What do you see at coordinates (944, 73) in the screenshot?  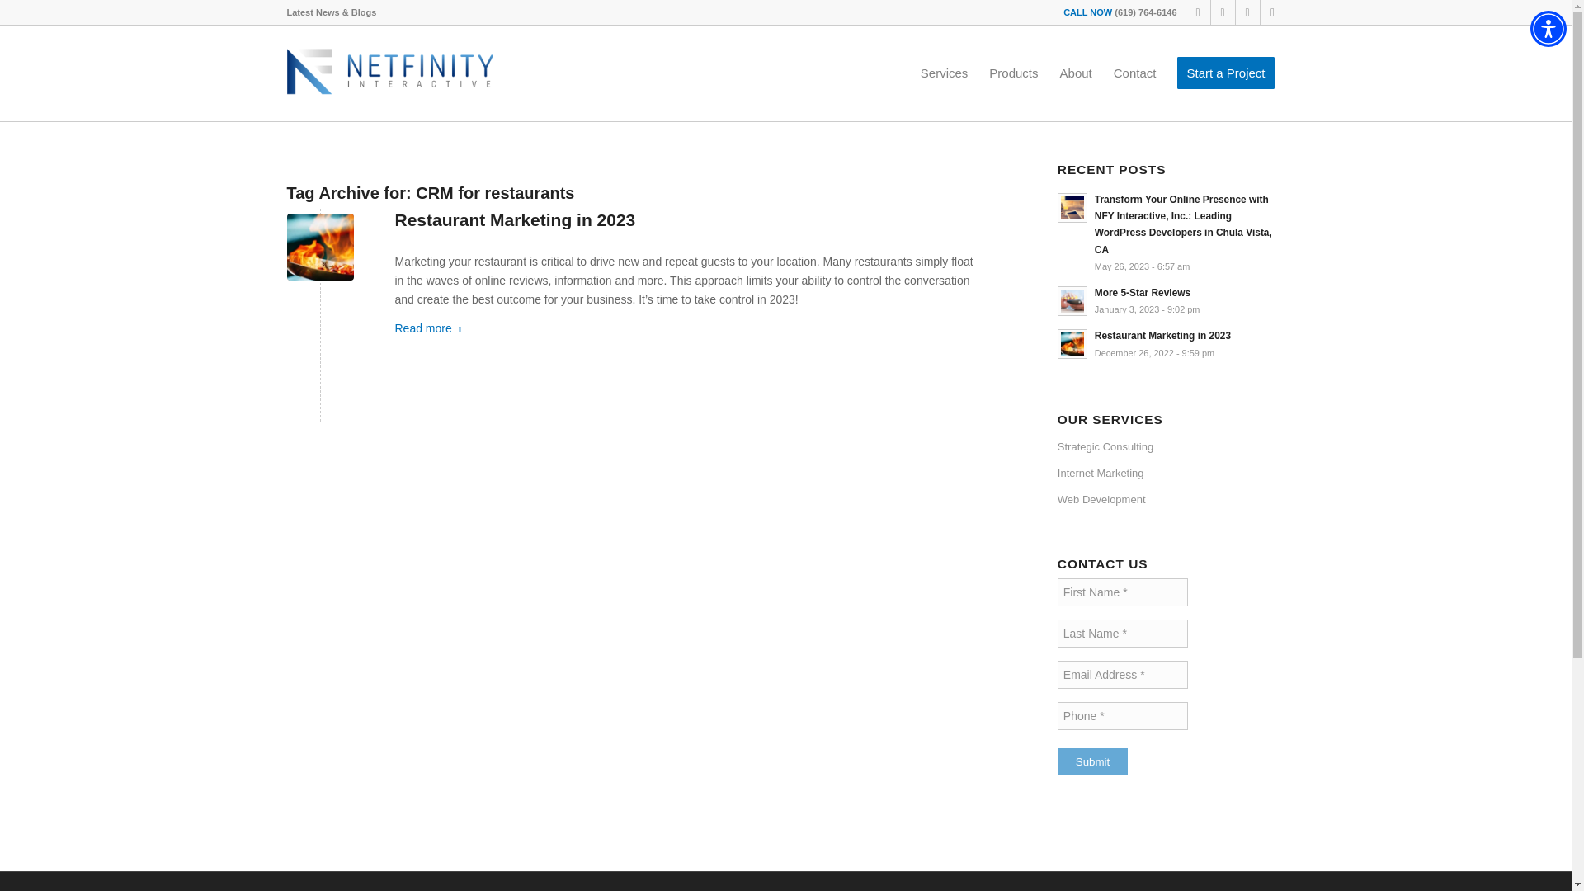 I see `Services` at bounding box center [944, 73].